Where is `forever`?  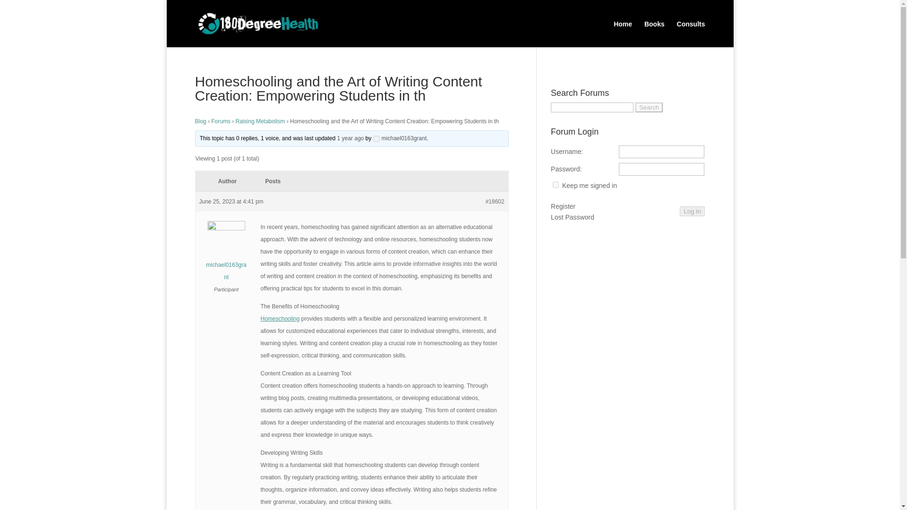 forever is located at coordinates (556, 185).